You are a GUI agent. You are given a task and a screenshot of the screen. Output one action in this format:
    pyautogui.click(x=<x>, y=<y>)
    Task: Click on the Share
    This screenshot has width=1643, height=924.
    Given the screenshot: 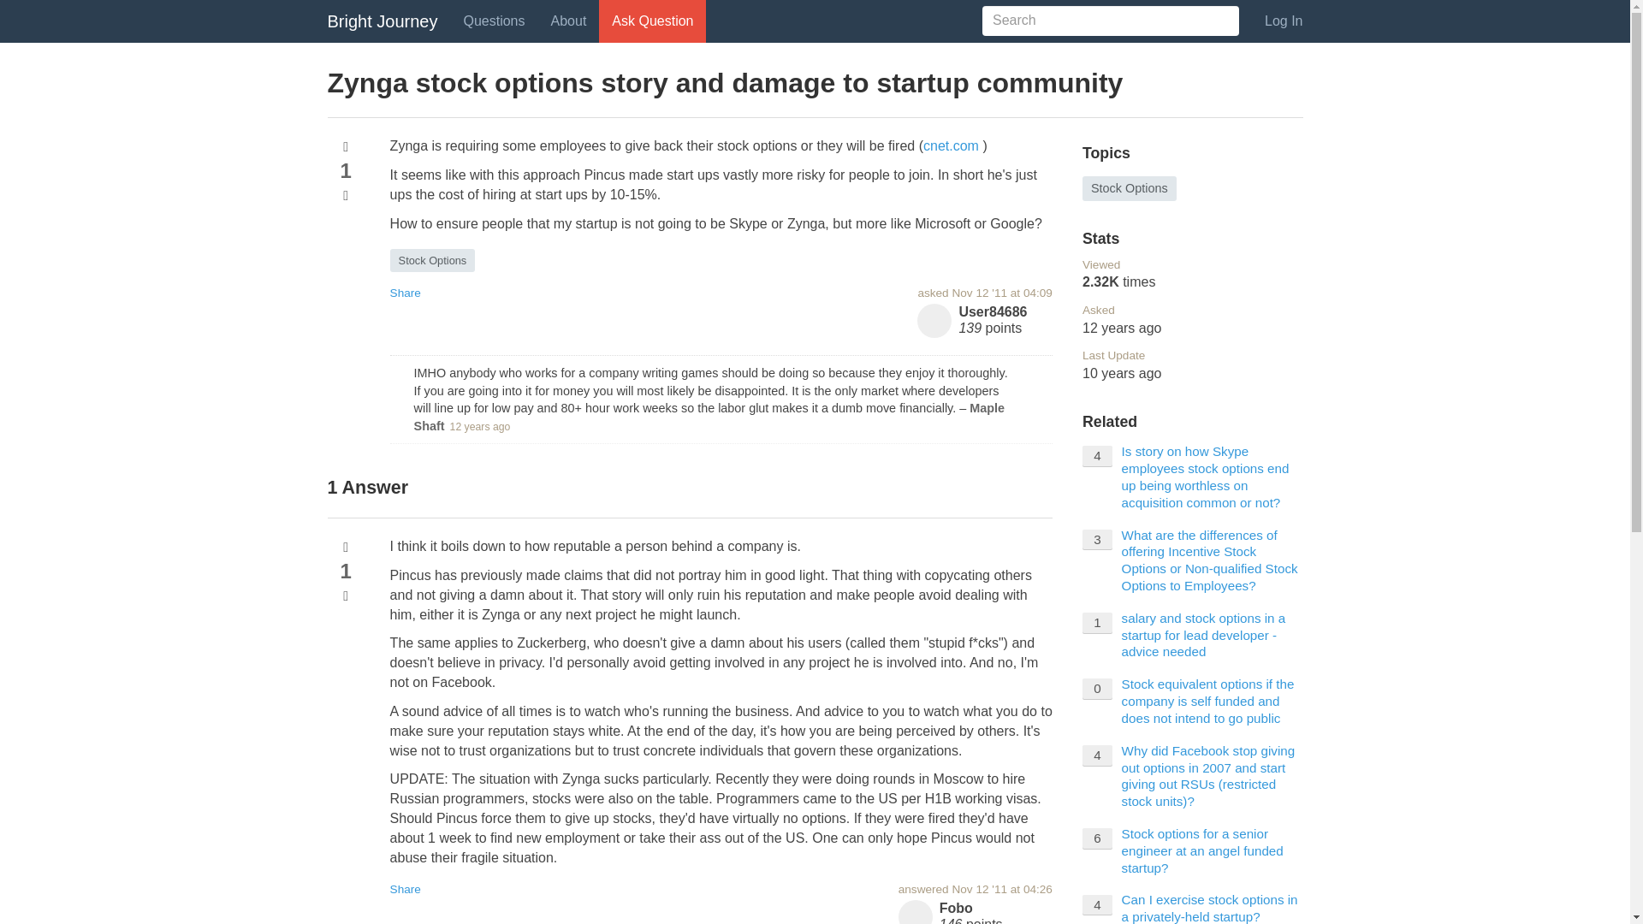 What is the action you would take?
    pyautogui.click(x=406, y=293)
    